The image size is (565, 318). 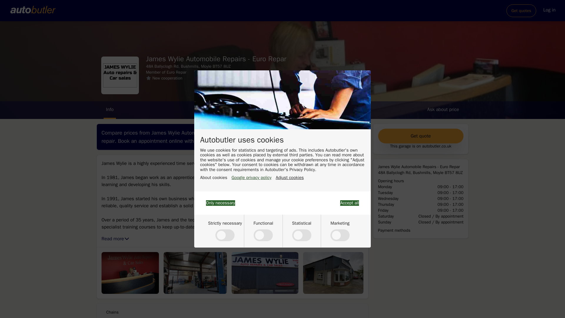 What do you see at coordinates (290, 178) in the screenshot?
I see `Adjust cookies` at bounding box center [290, 178].